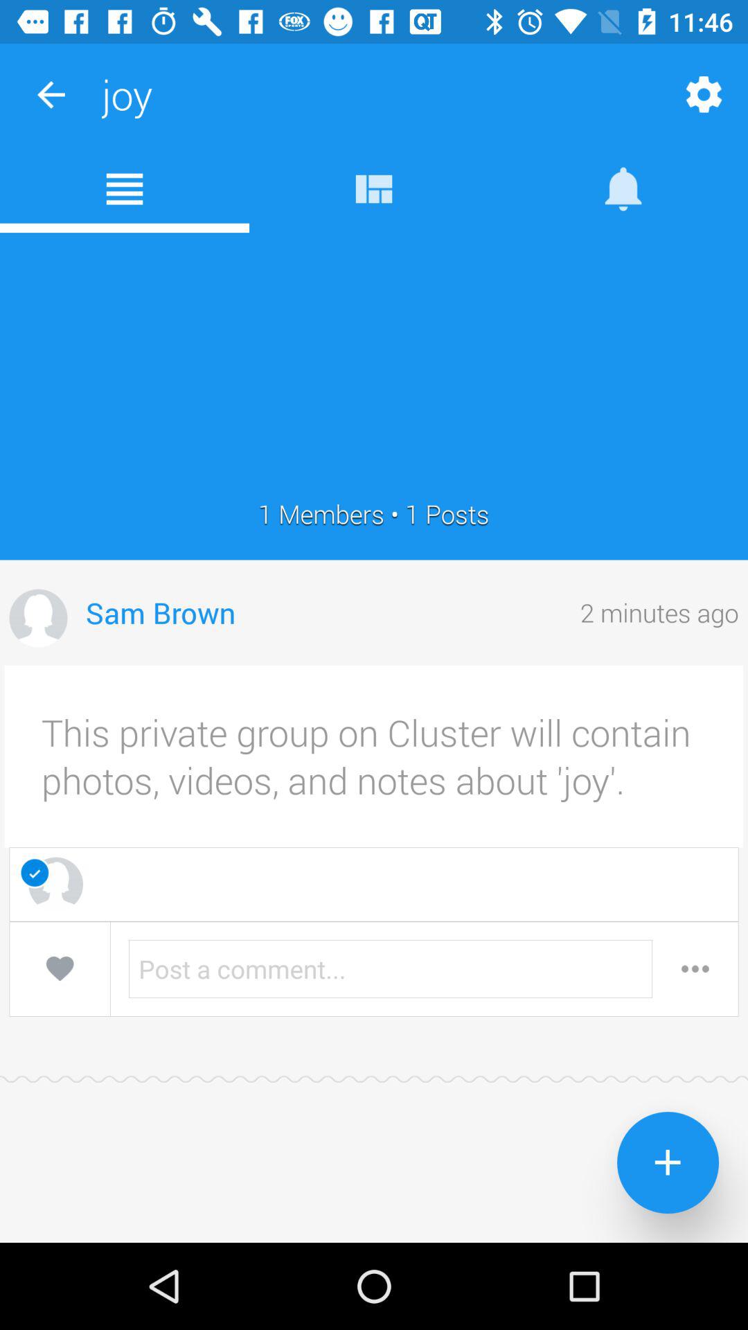 The image size is (748, 1330). I want to click on heart the group, so click(60, 968).